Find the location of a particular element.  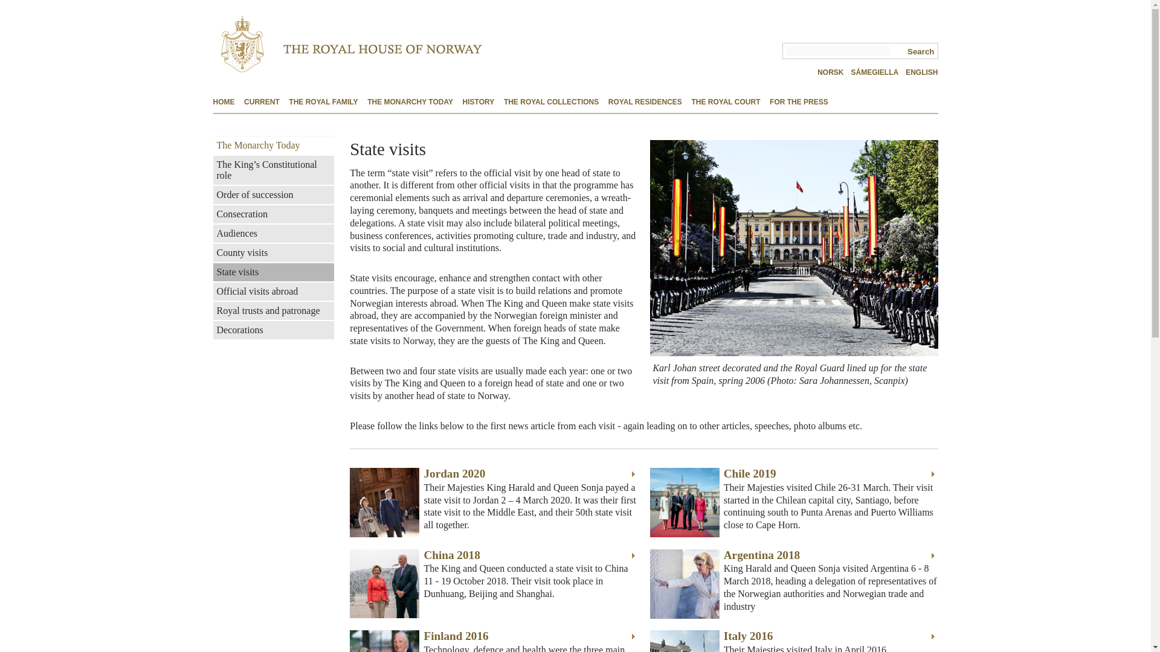

Audiences is located at coordinates (273, 233).